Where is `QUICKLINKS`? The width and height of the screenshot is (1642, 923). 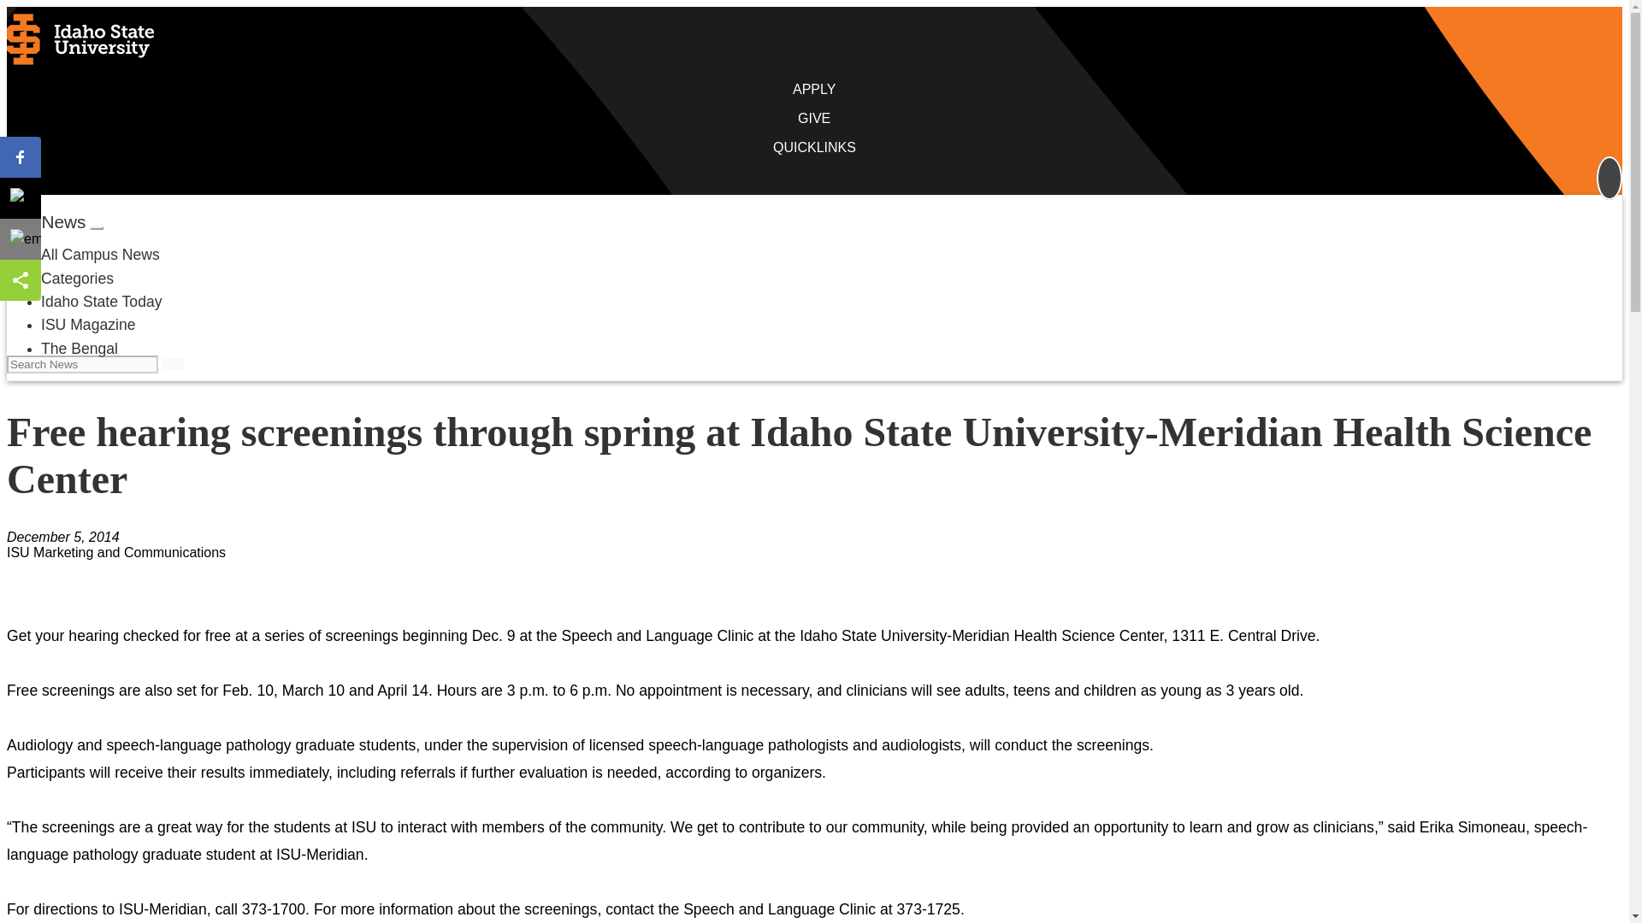 QUICKLINKS is located at coordinates (814, 147).